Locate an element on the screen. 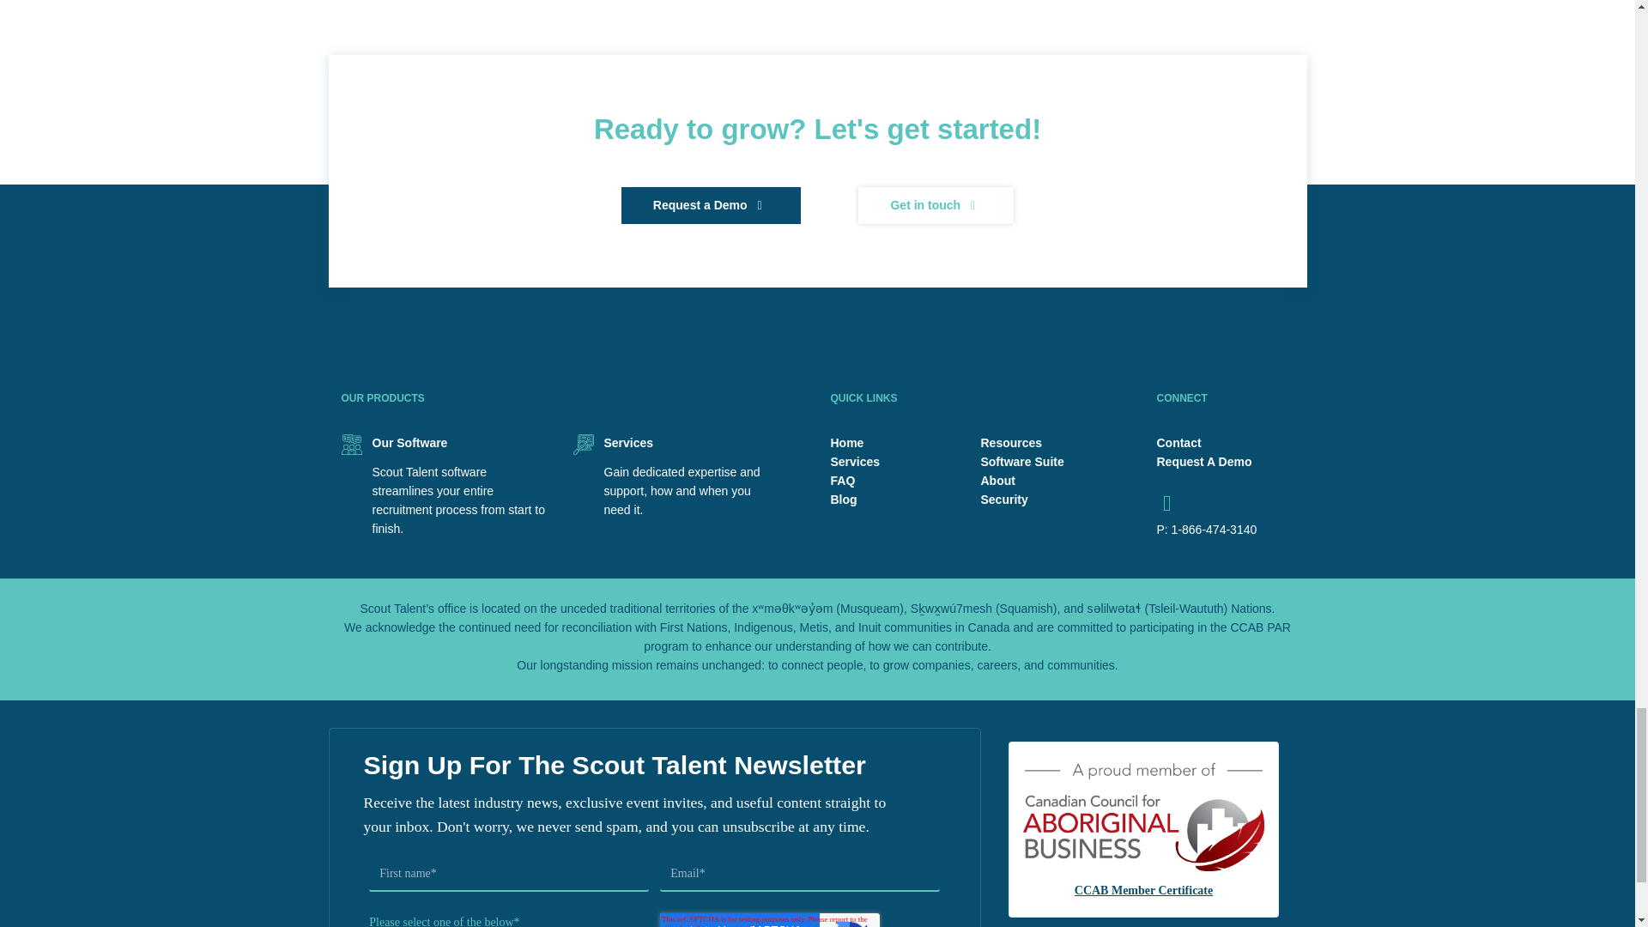  reCAPTCHA is located at coordinates (770, 920).